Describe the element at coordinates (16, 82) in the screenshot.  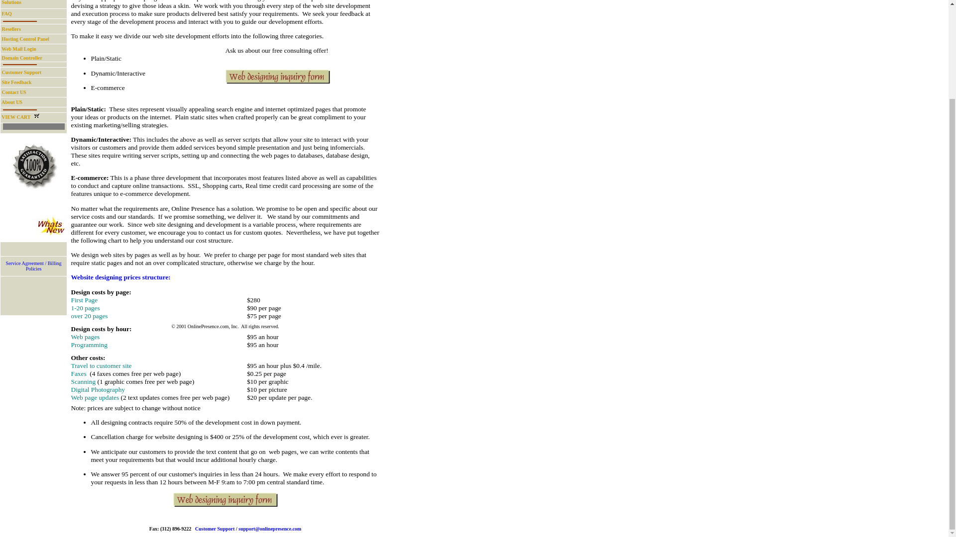
I see `FAQ` at that location.